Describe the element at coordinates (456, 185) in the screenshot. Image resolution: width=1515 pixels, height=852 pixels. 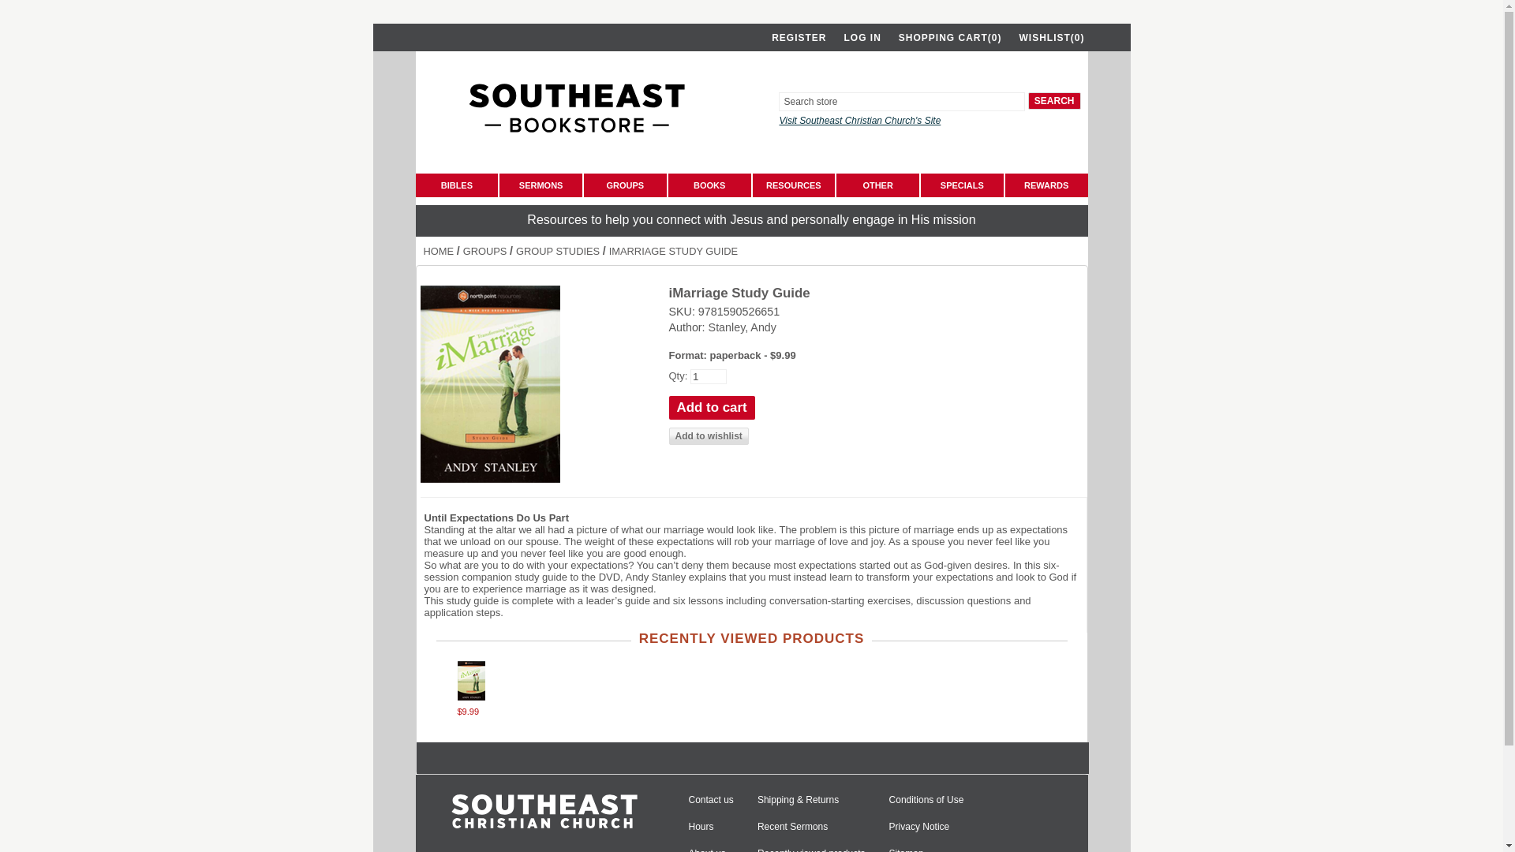
I see `BIBLES` at that location.